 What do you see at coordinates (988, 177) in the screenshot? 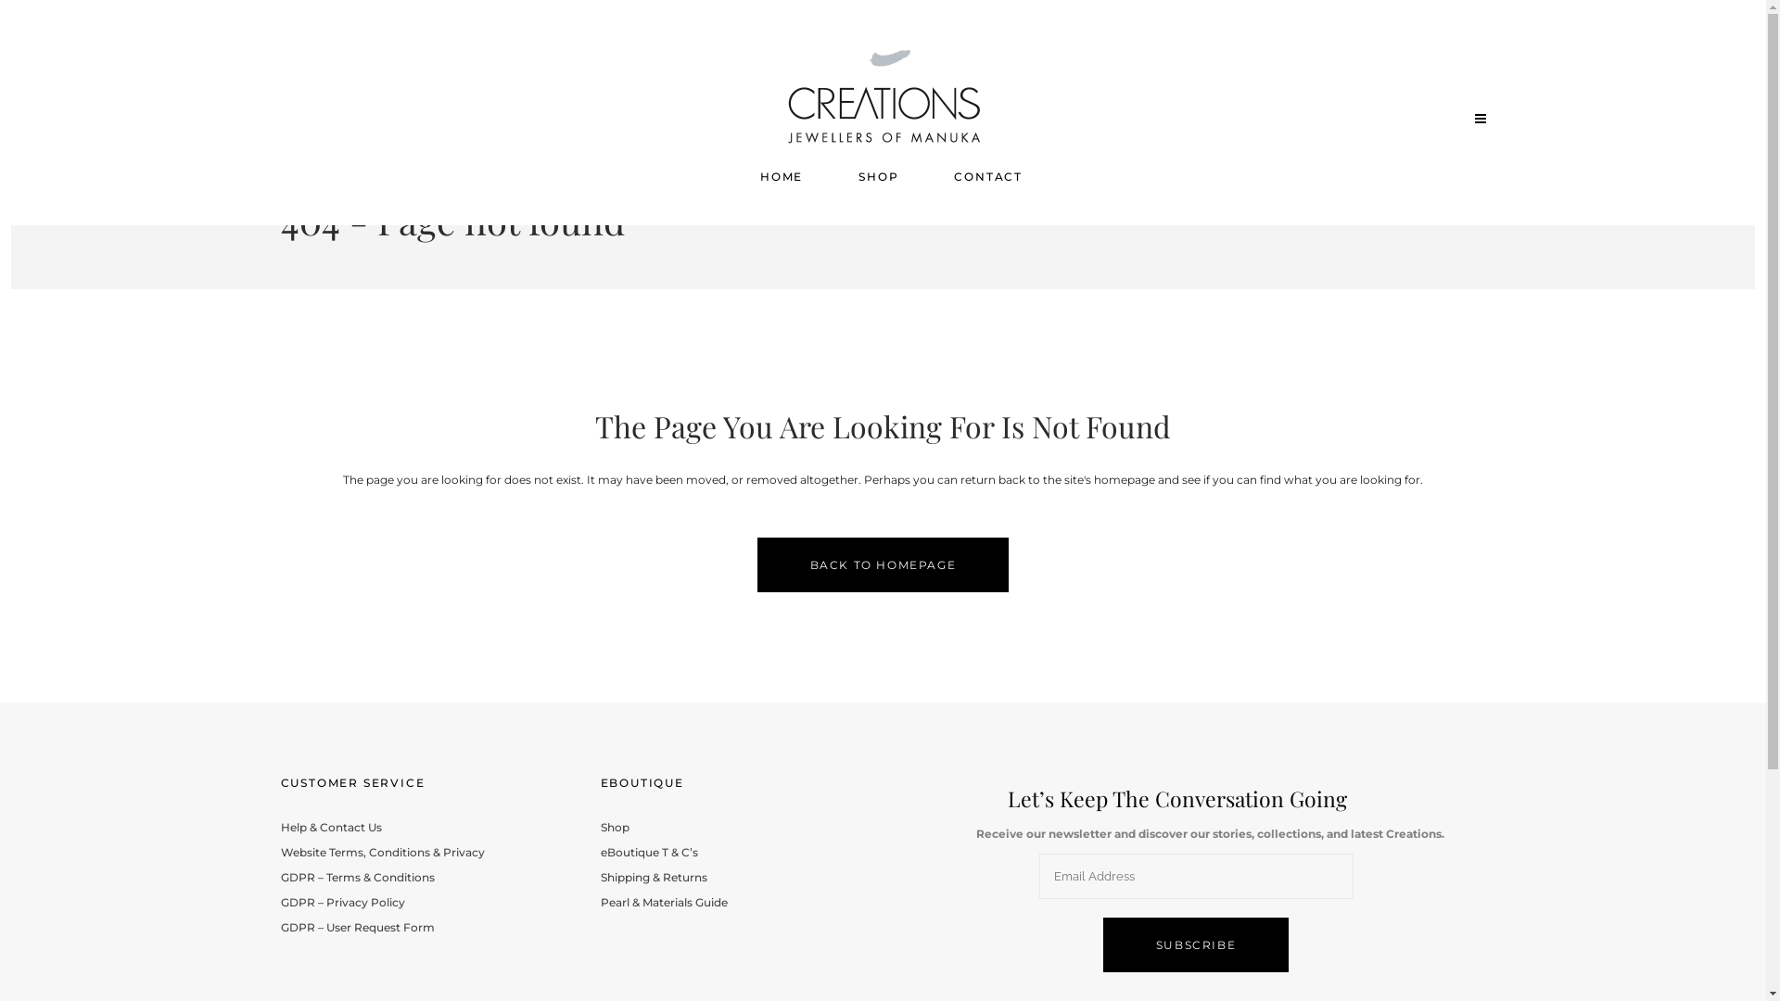
I see `CONTACT` at bounding box center [988, 177].